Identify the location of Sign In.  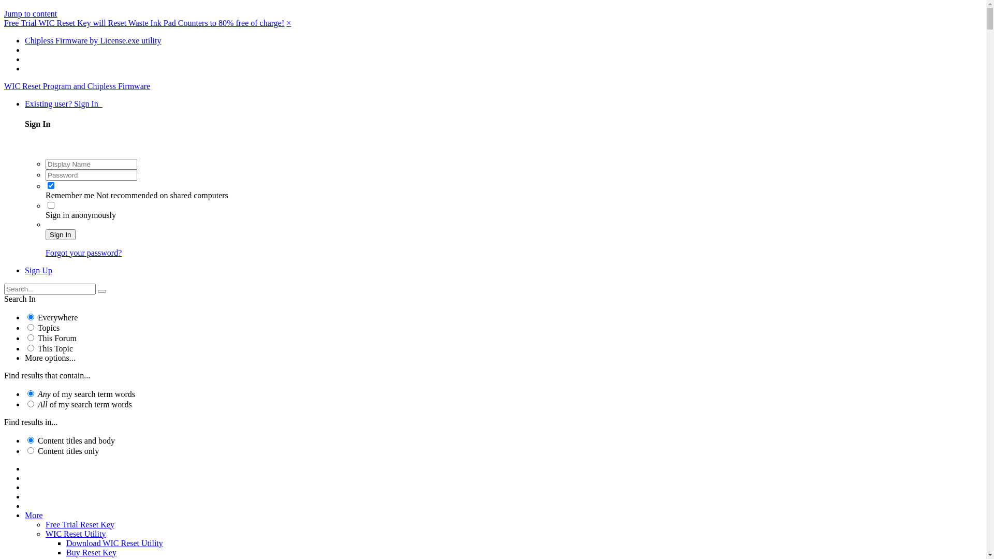
(61, 235).